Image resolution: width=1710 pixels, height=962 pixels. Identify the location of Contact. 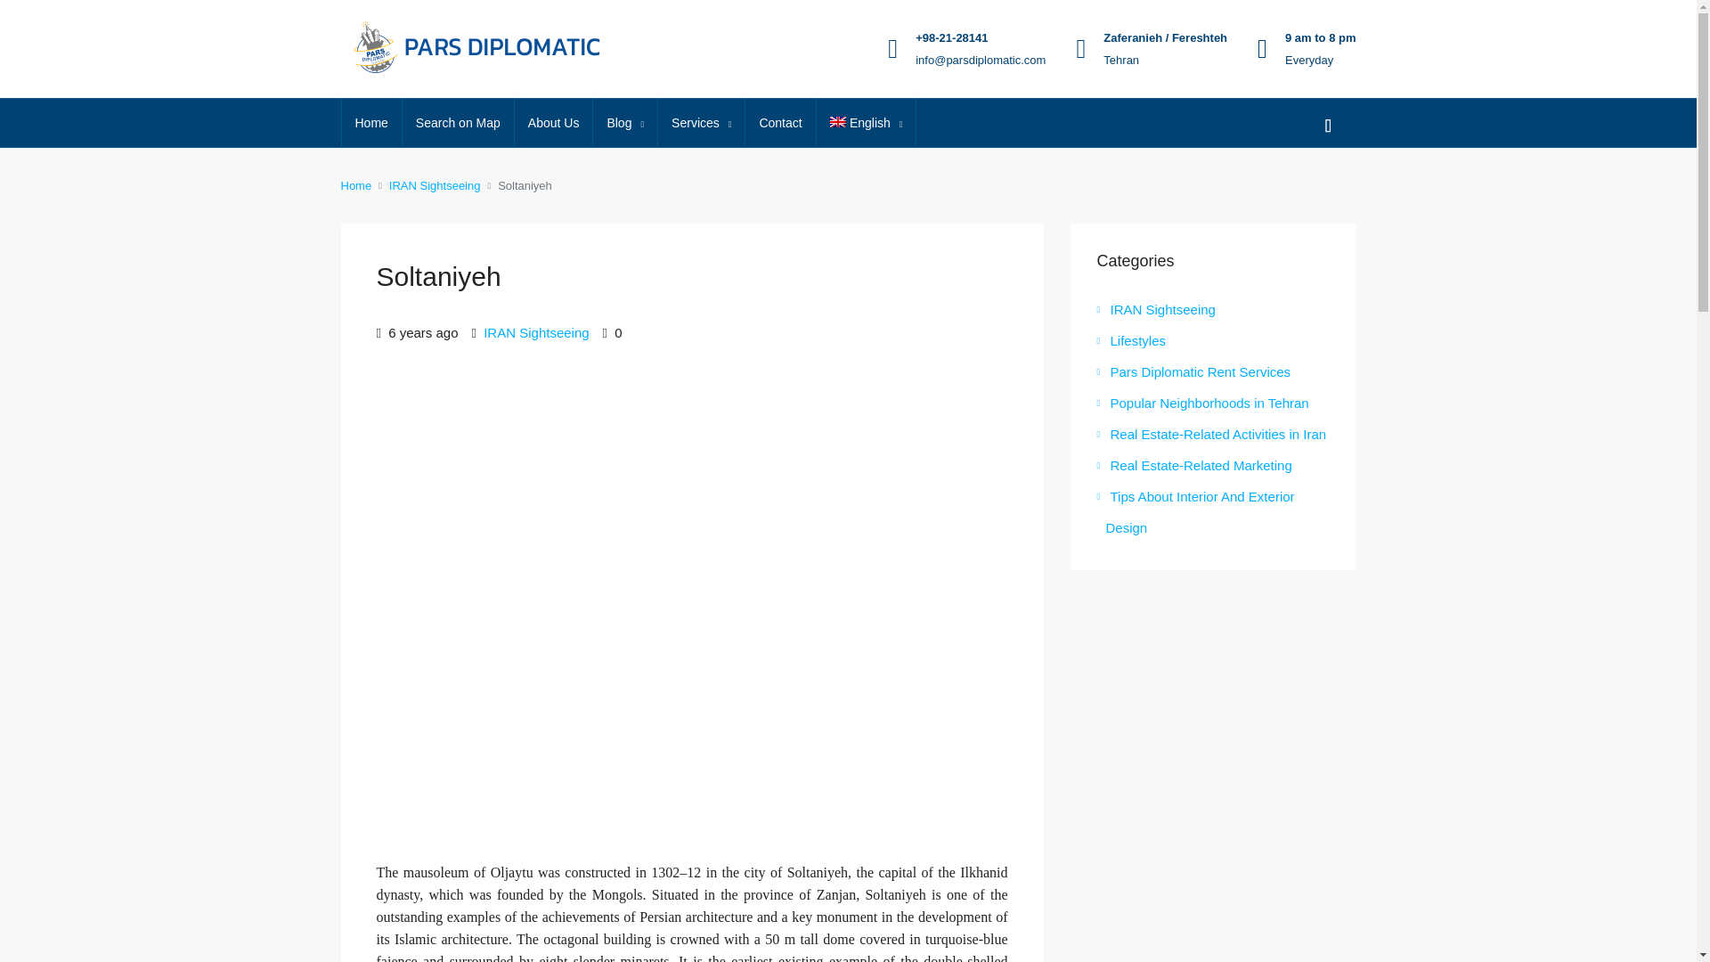
(780, 123).